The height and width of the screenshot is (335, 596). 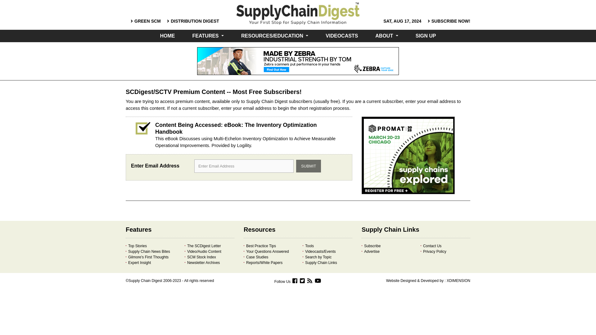 What do you see at coordinates (387, 36) in the screenshot?
I see `ABOUT` at bounding box center [387, 36].